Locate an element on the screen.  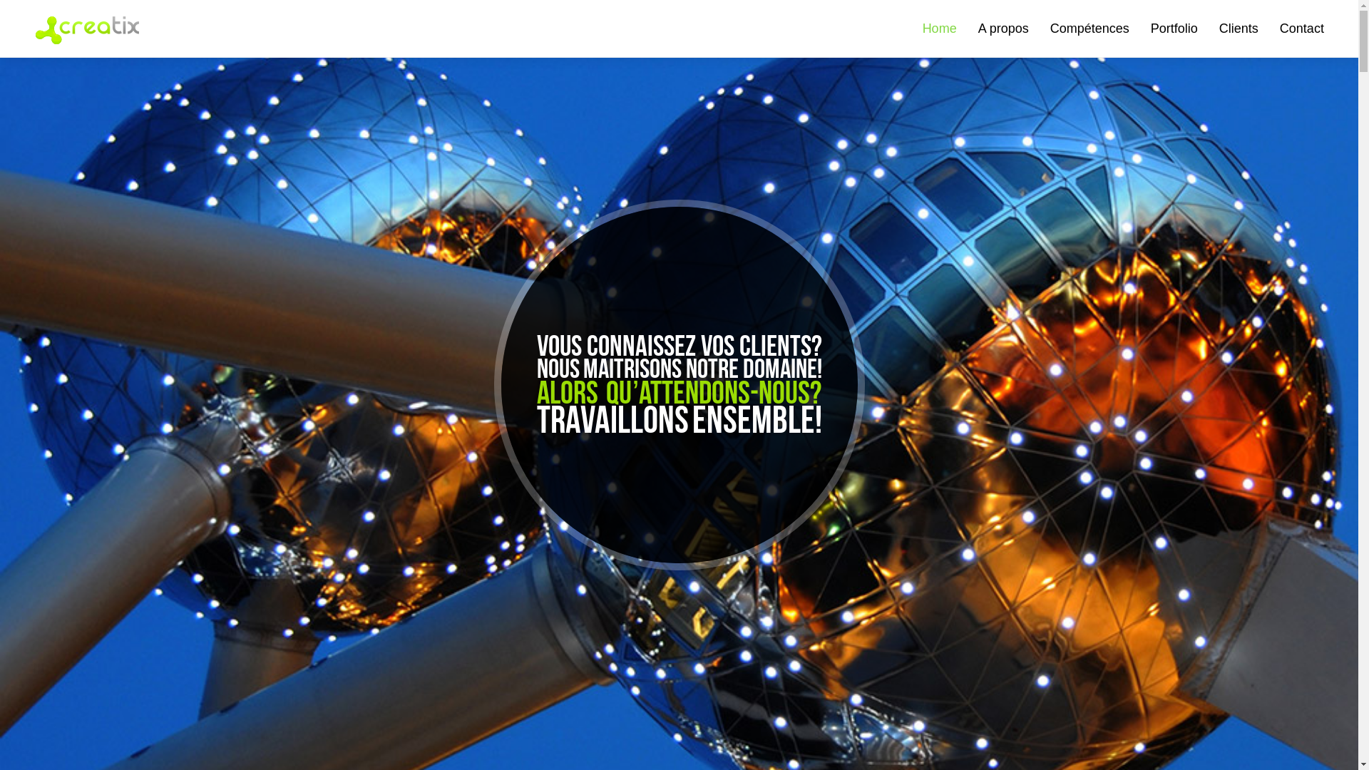
A propos is located at coordinates (1004, 29).